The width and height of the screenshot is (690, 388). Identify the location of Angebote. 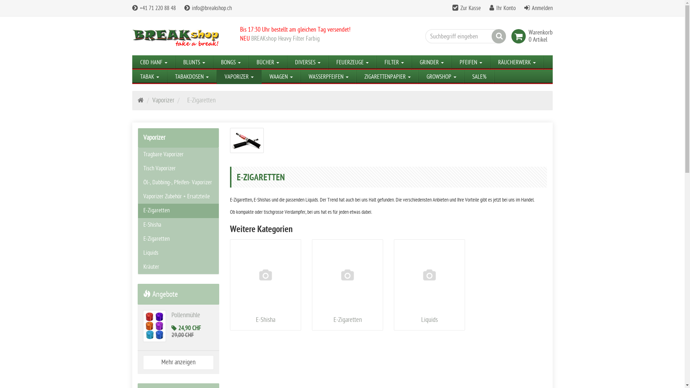
(160, 294).